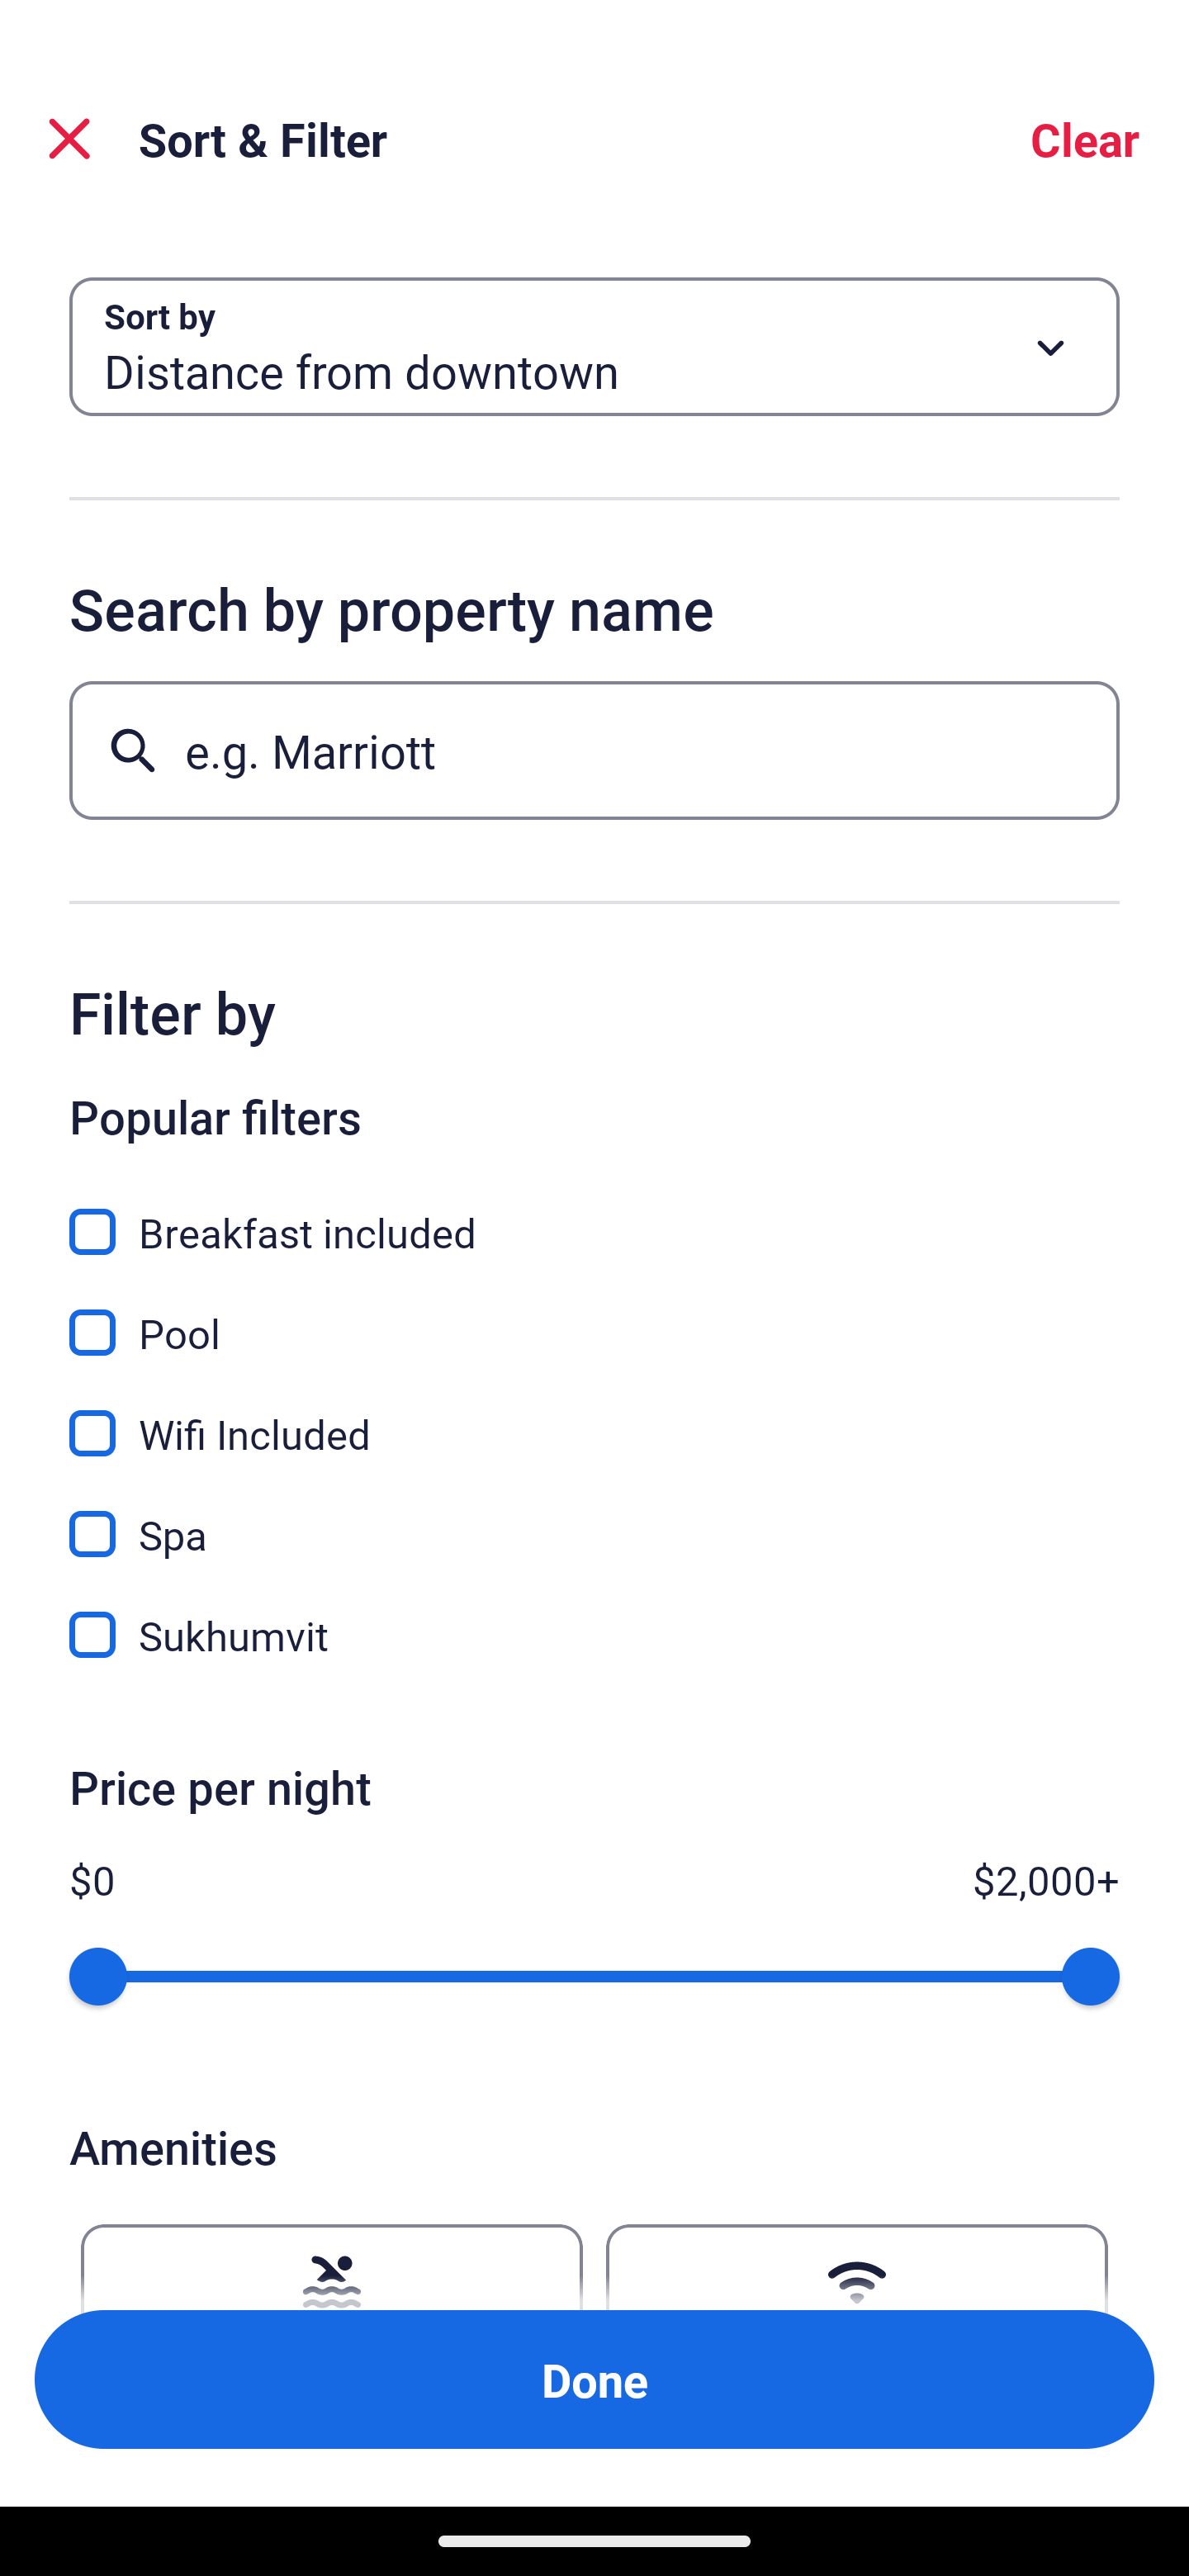 The width and height of the screenshot is (1189, 2576). What do you see at coordinates (1085, 139) in the screenshot?
I see `Clear` at bounding box center [1085, 139].